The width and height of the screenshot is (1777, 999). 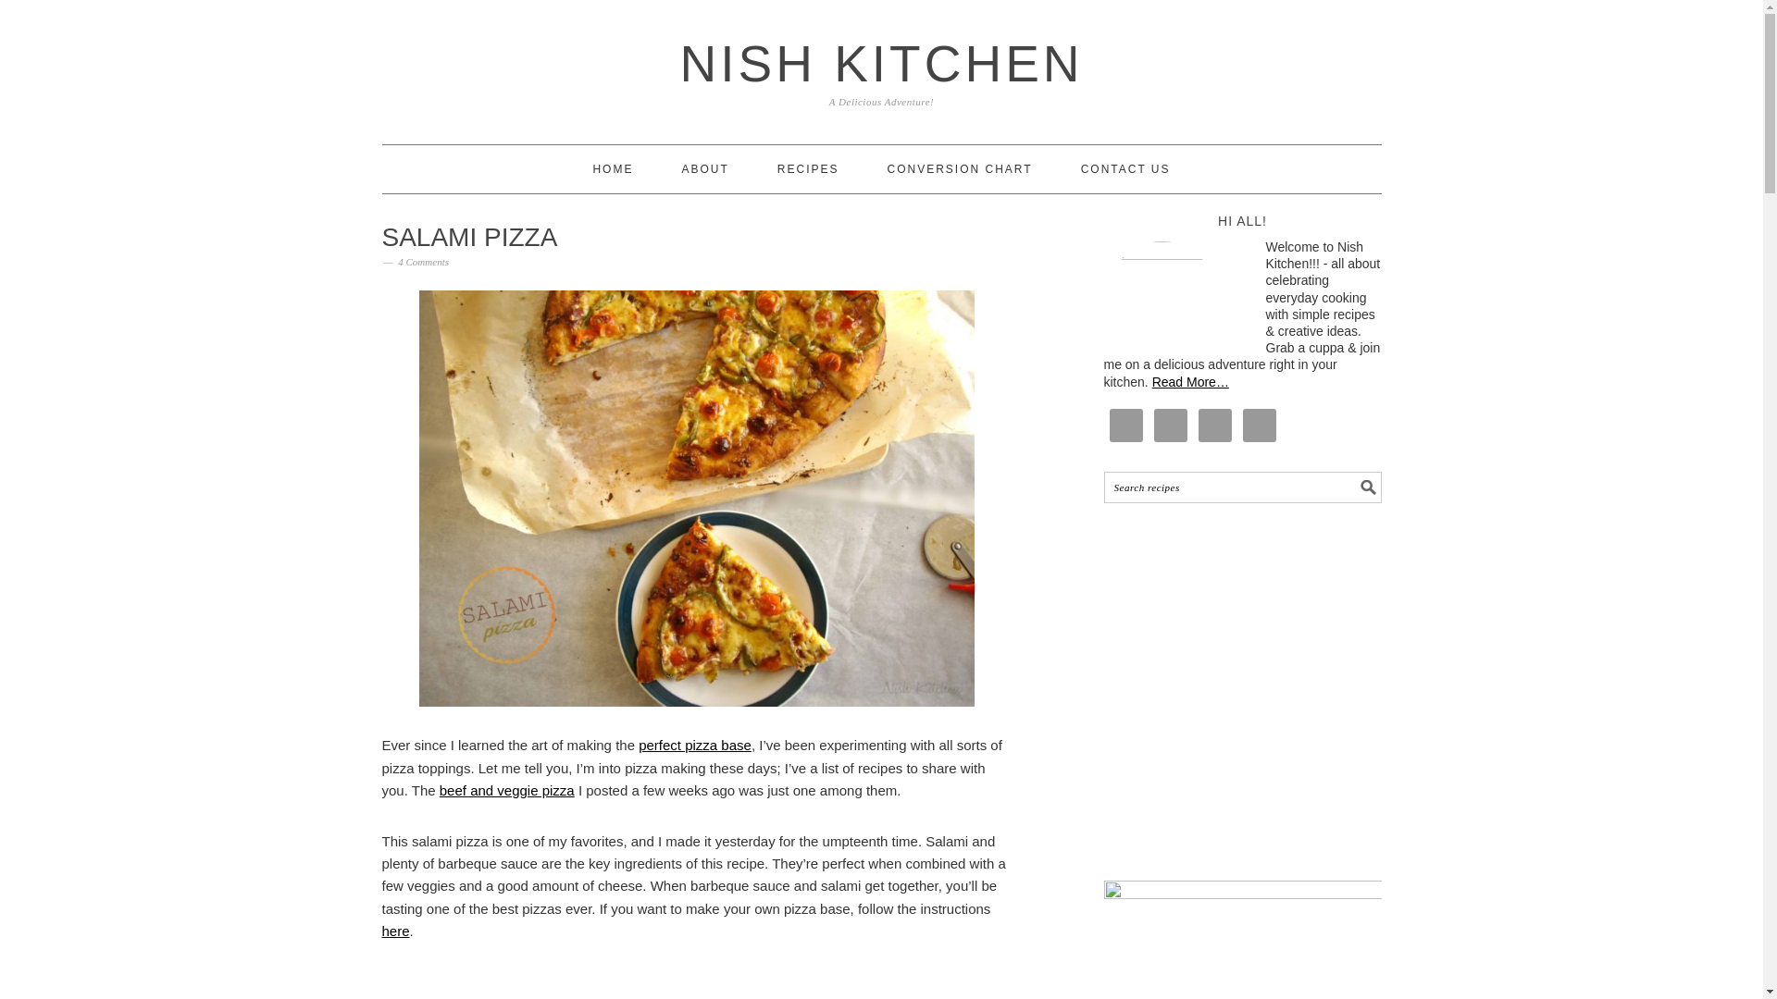 I want to click on ABOUT, so click(x=704, y=168).